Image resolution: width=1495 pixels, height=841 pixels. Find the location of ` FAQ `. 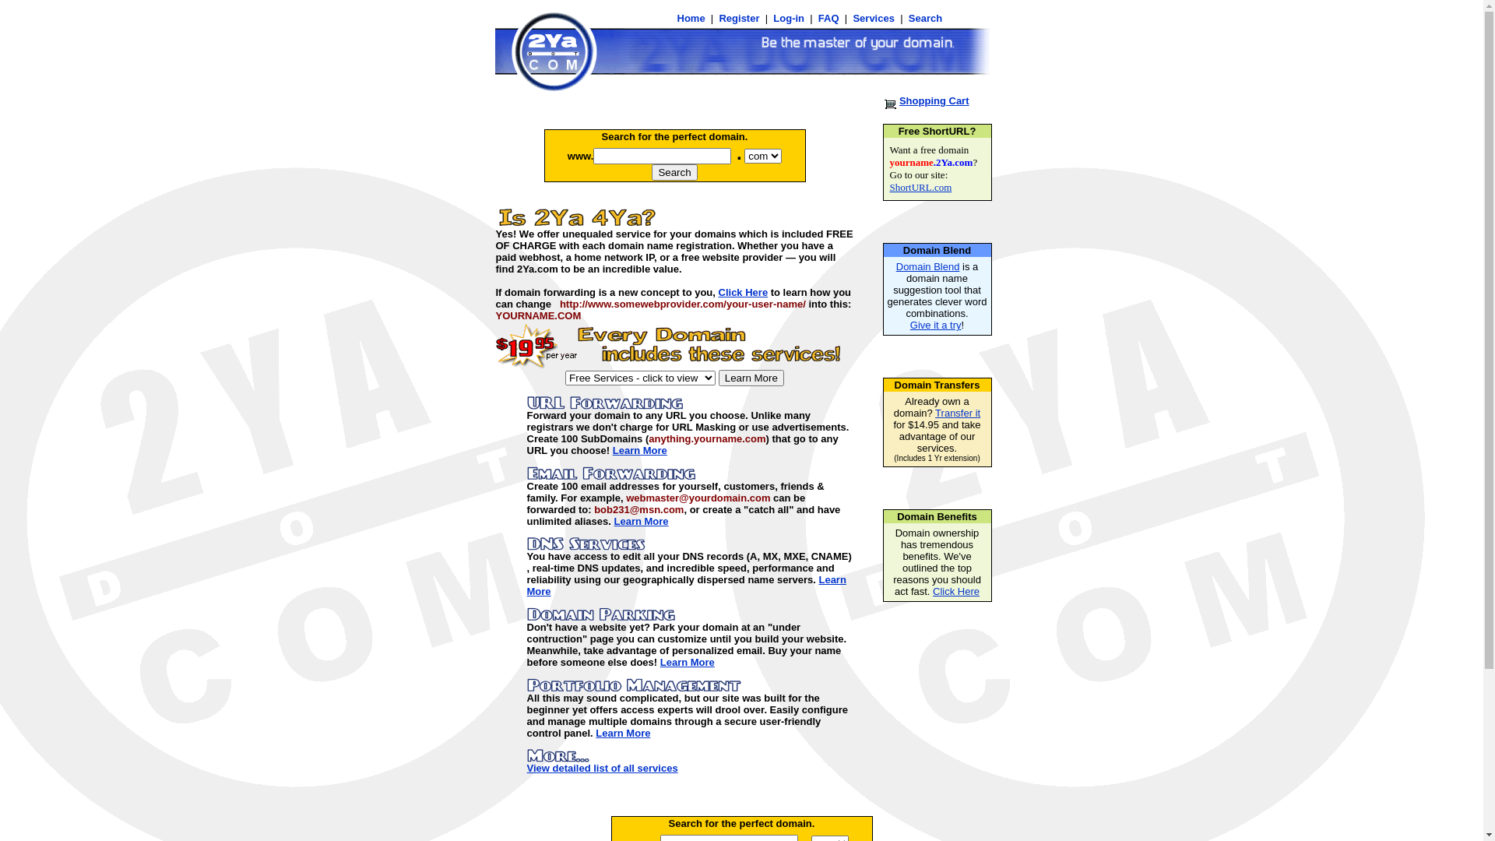

 FAQ  is located at coordinates (828, 19).